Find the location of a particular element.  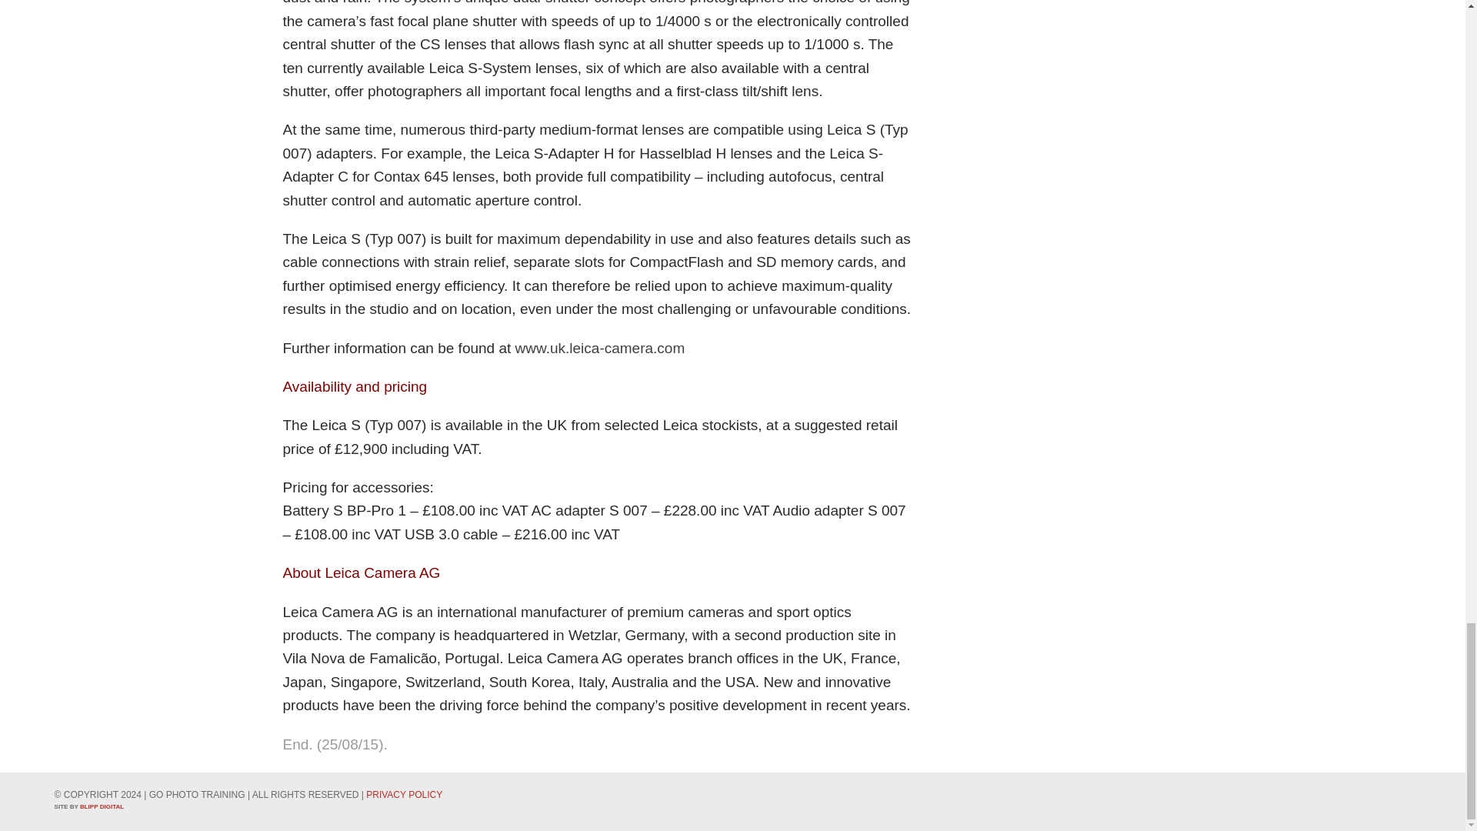

Page 2 is located at coordinates (598, 51).